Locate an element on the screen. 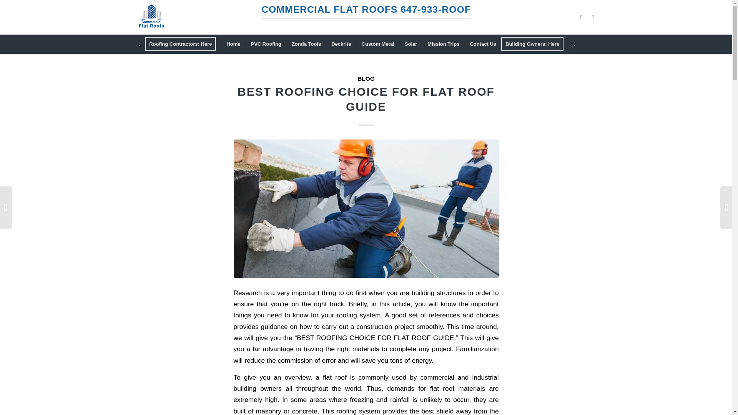  Contact Us is located at coordinates (482, 44).